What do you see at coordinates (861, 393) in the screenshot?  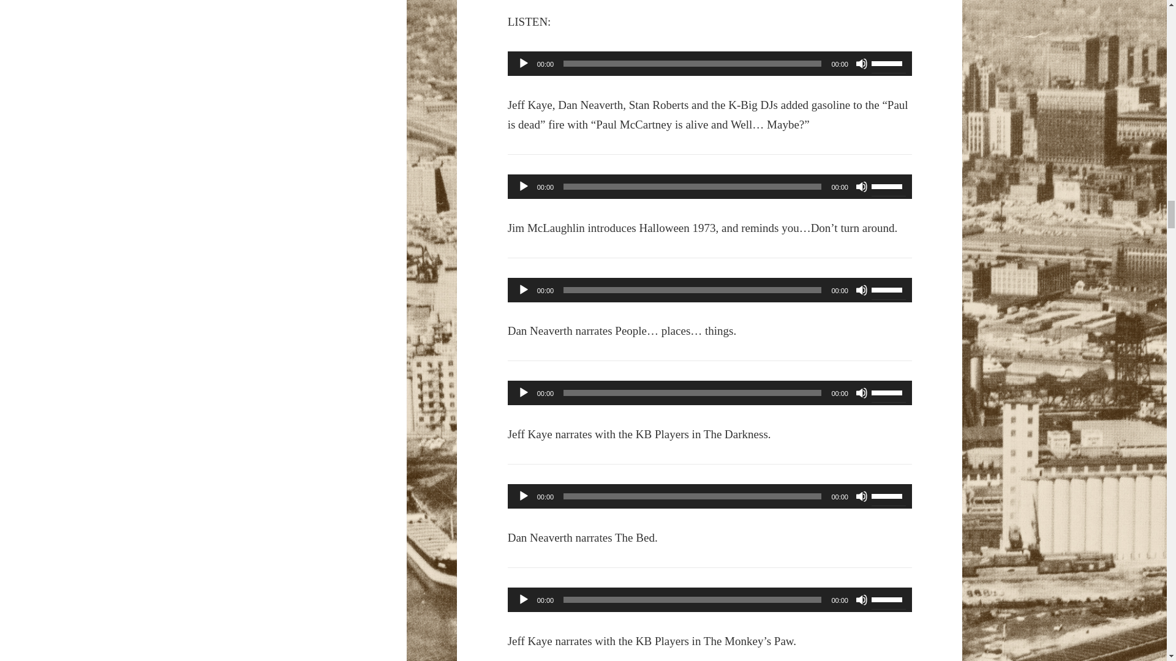 I see `Mute` at bounding box center [861, 393].